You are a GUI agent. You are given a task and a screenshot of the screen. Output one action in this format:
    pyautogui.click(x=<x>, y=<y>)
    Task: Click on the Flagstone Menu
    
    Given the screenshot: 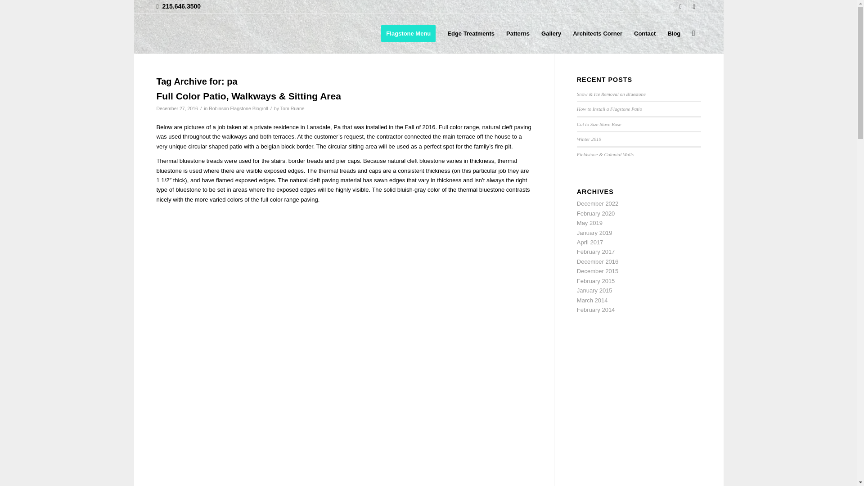 What is the action you would take?
    pyautogui.click(x=408, y=33)
    